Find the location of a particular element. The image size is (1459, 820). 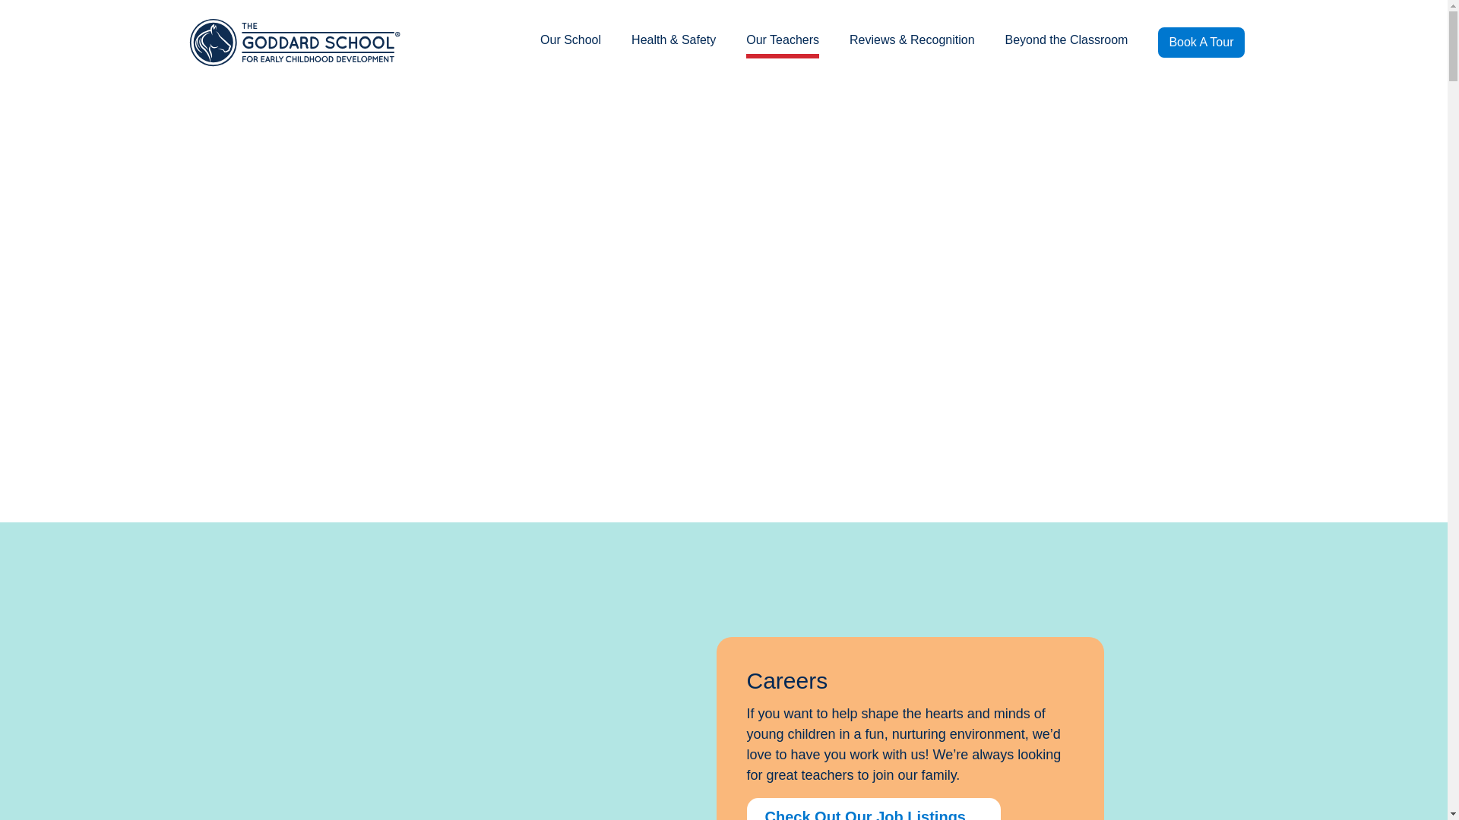

Family Feedback is located at coordinates (675, 20).